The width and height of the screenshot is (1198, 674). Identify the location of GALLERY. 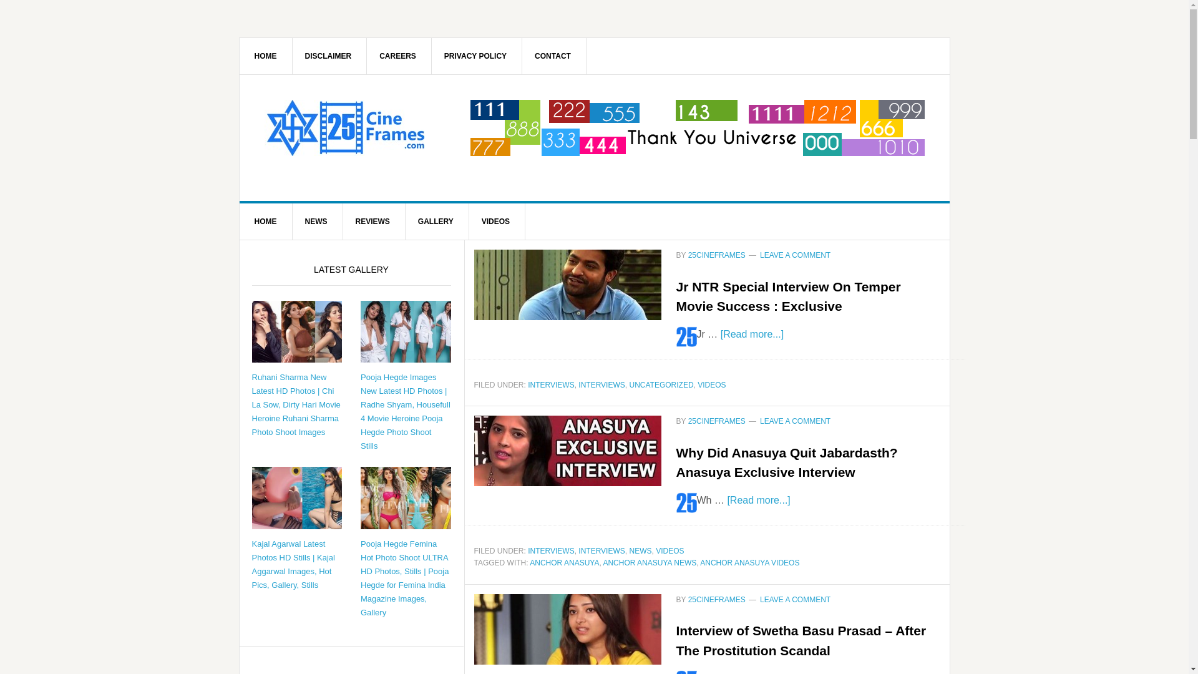
(436, 222).